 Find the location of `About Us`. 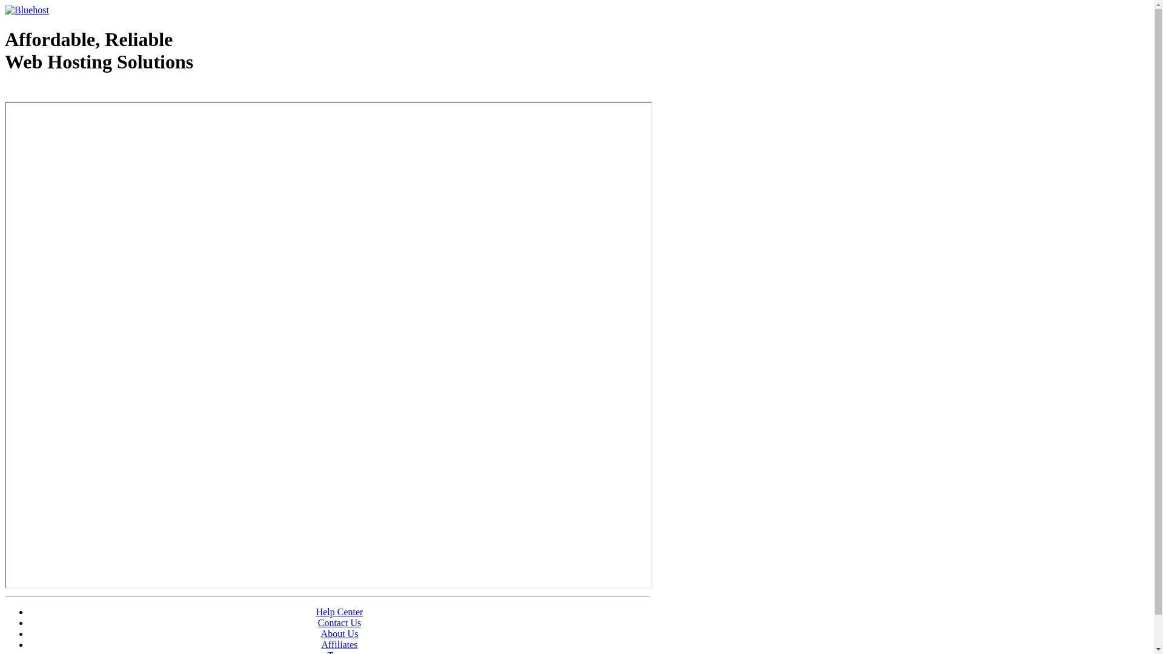

About Us is located at coordinates (340, 633).